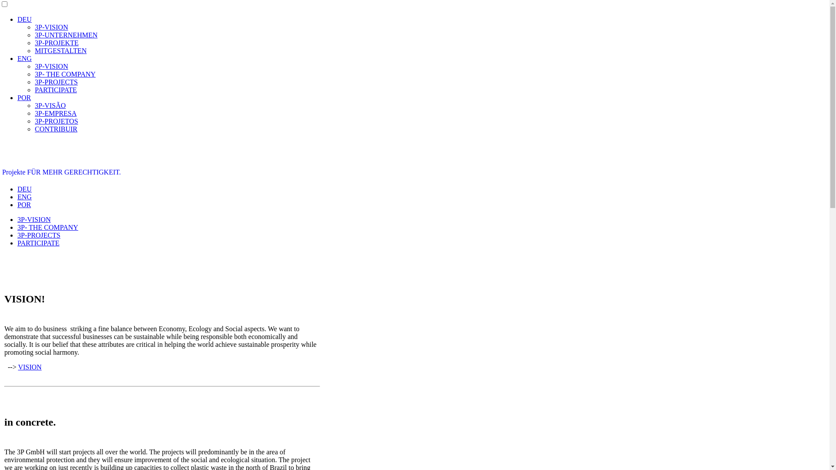 Image resolution: width=836 pixels, height=470 pixels. I want to click on 3P-PROJECTS, so click(39, 235).